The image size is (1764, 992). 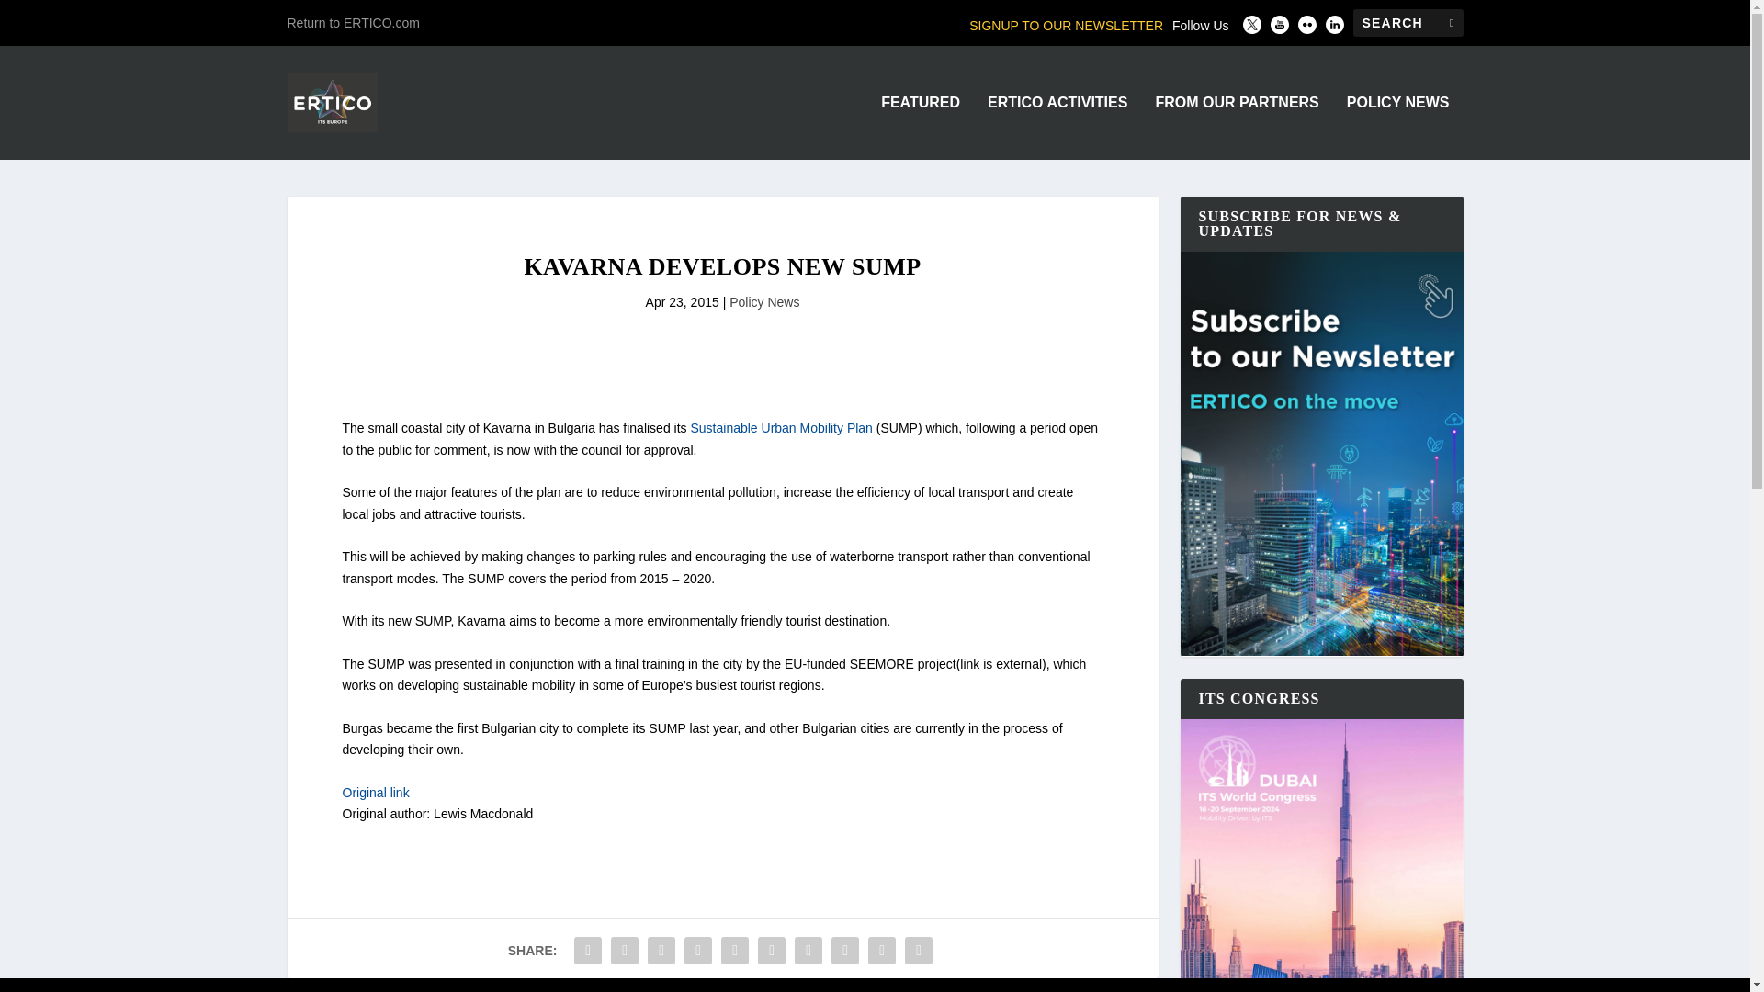 What do you see at coordinates (772, 951) in the screenshot?
I see `Share "Kavarna develops new SUMP" via LinkedIn` at bounding box center [772, 951].